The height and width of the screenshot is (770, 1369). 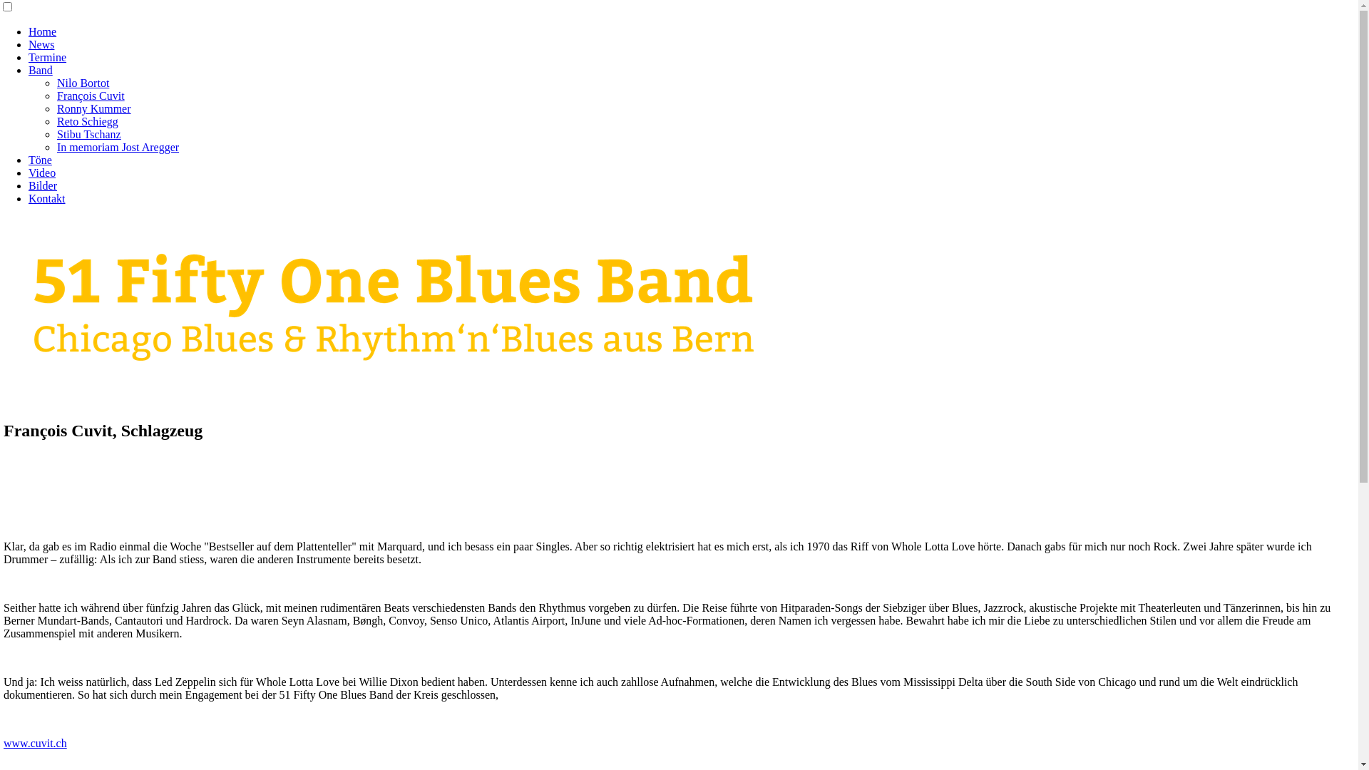 I want to click on Stibu Tschanz, so click(x=89, y=134).